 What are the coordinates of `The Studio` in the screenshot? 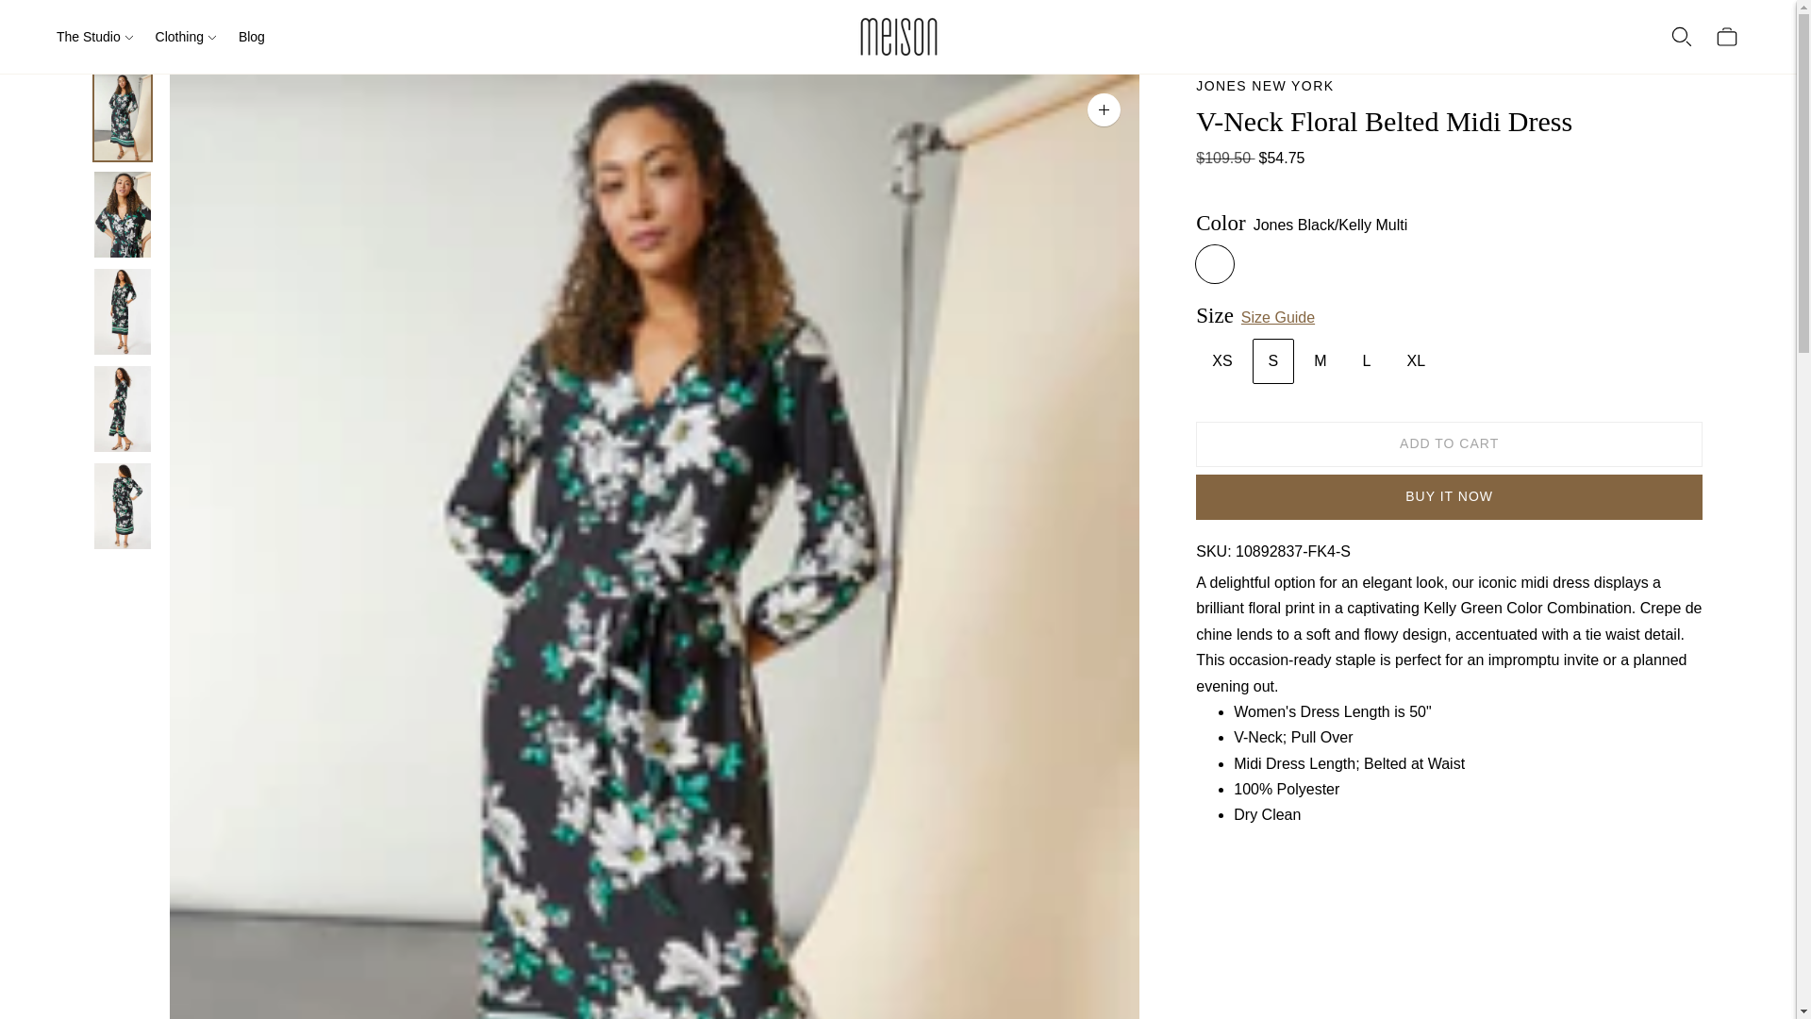 It's located at (94, 36).